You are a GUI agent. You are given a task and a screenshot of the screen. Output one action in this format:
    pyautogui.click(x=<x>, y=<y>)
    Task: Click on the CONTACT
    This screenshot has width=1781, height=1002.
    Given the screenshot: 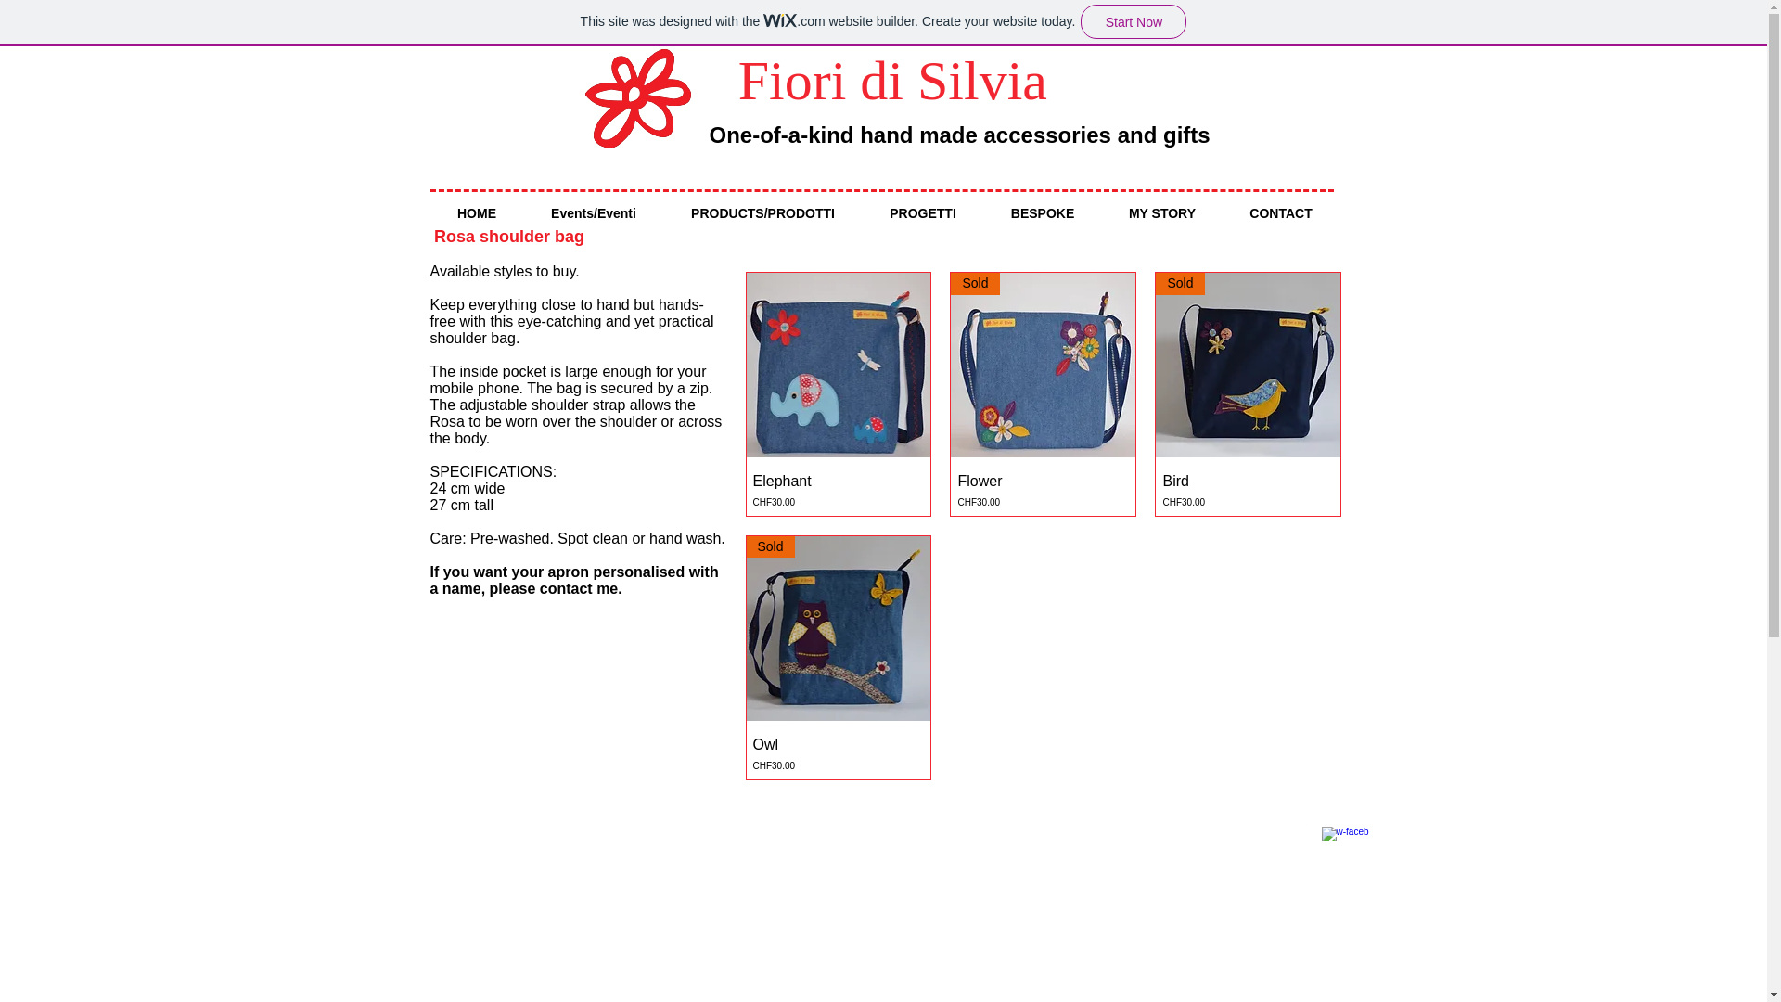 What is the action you would take?
    pyautogui.click(x=1280, y=212)
    